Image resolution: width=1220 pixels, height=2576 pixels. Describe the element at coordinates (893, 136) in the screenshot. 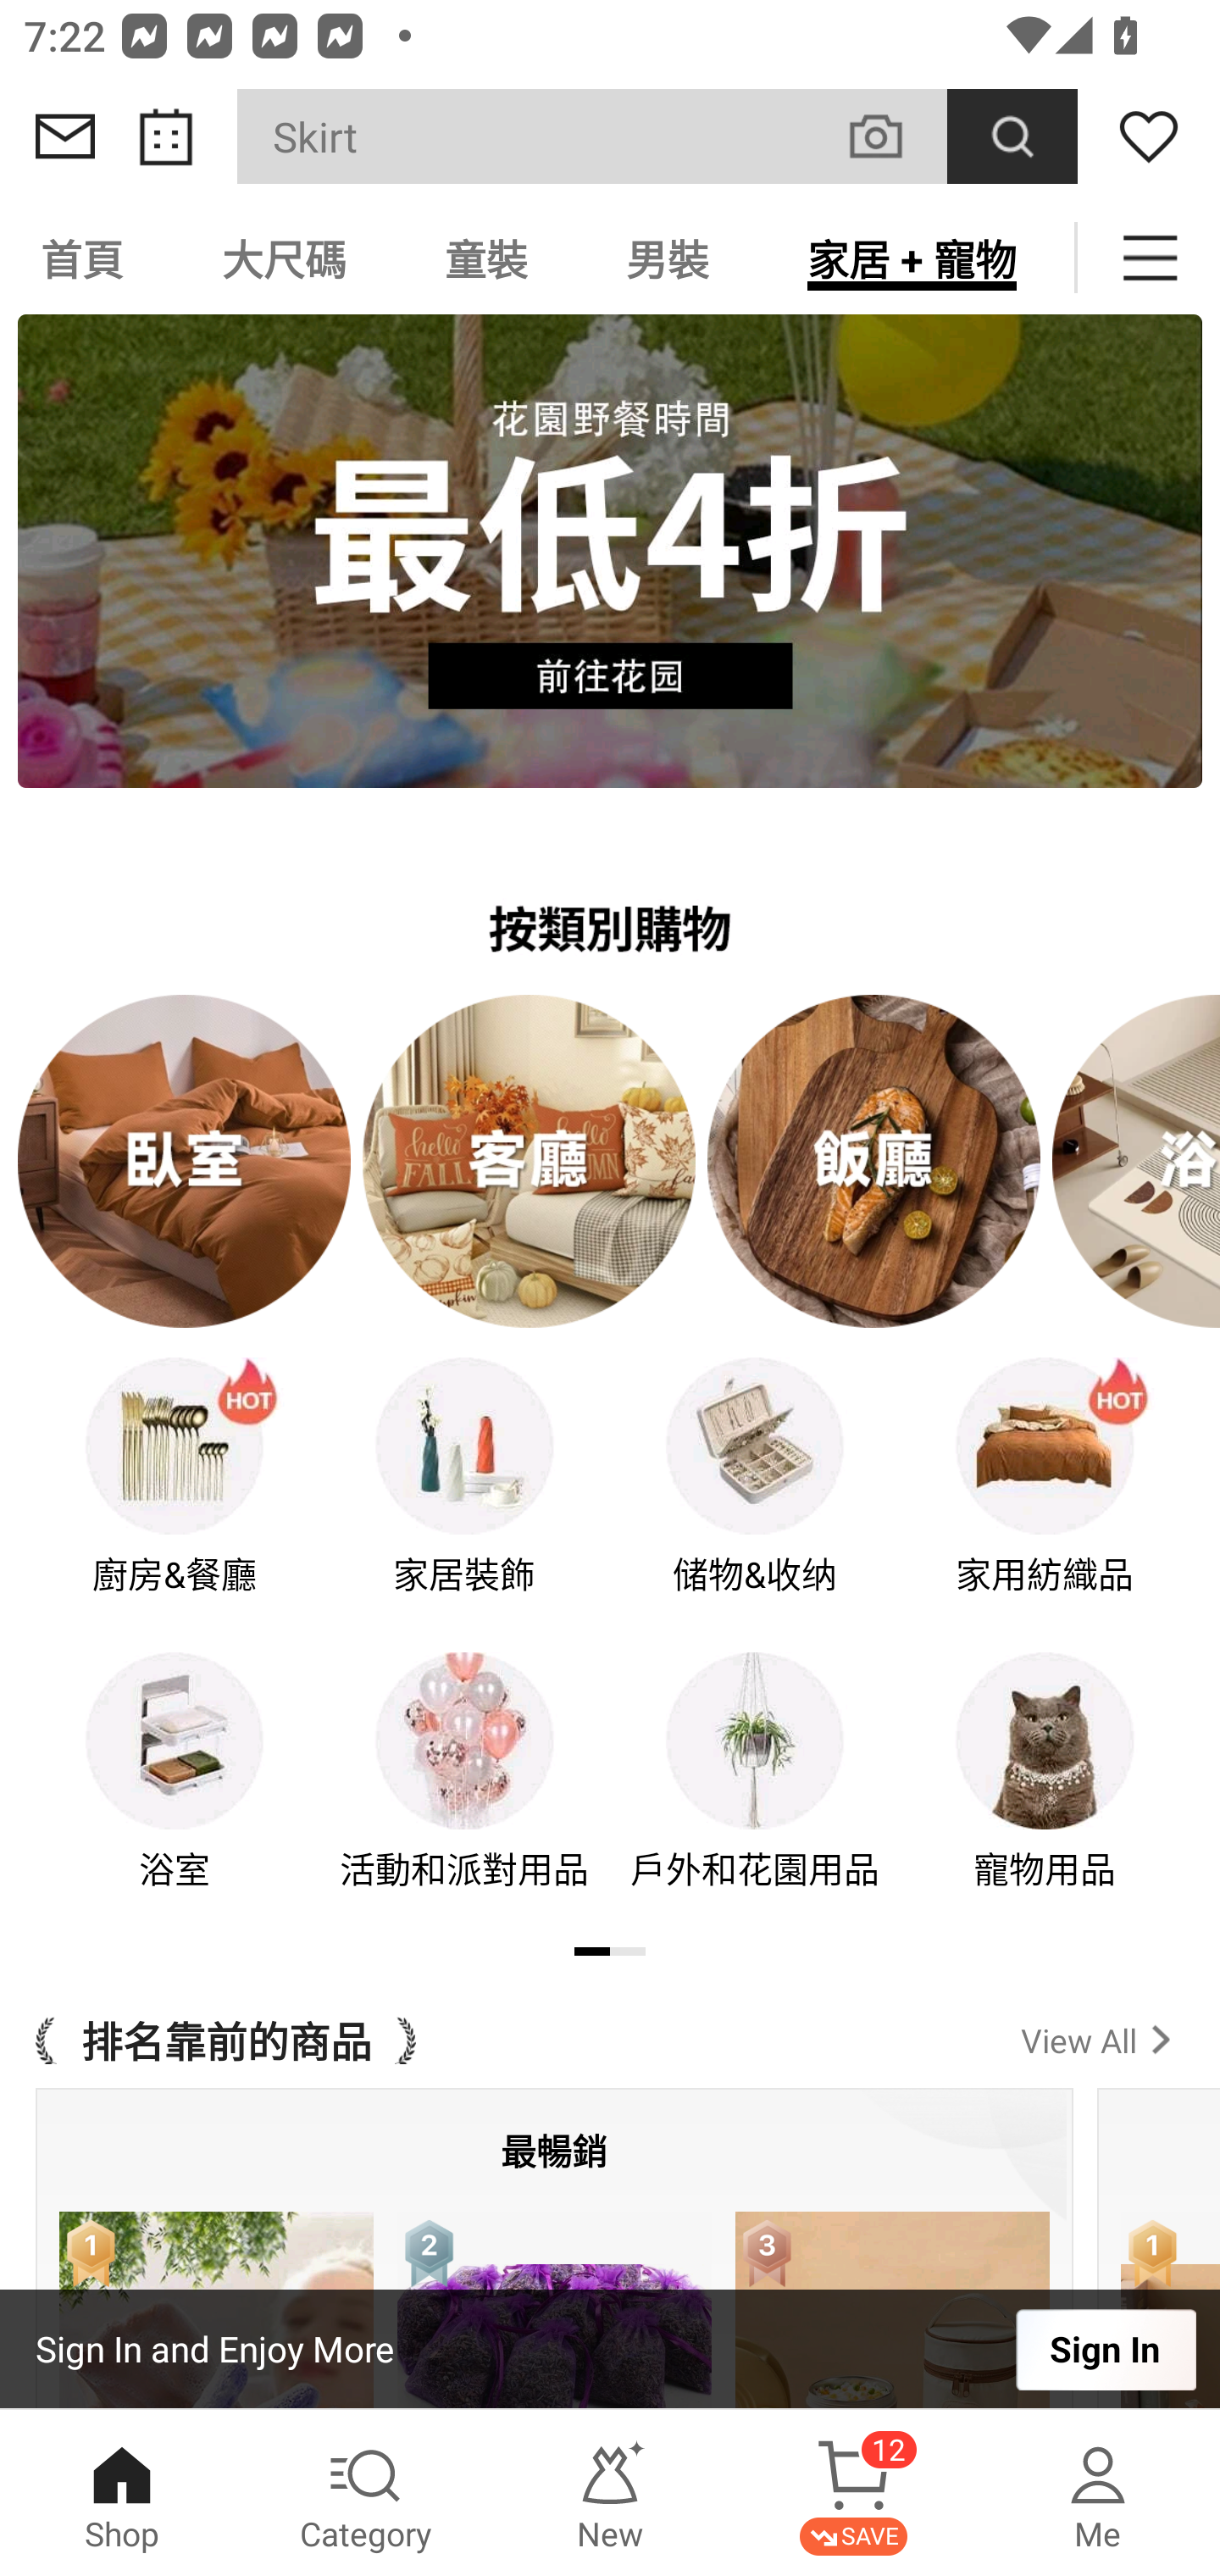

I see `VISUAL SEARCH` at that location.